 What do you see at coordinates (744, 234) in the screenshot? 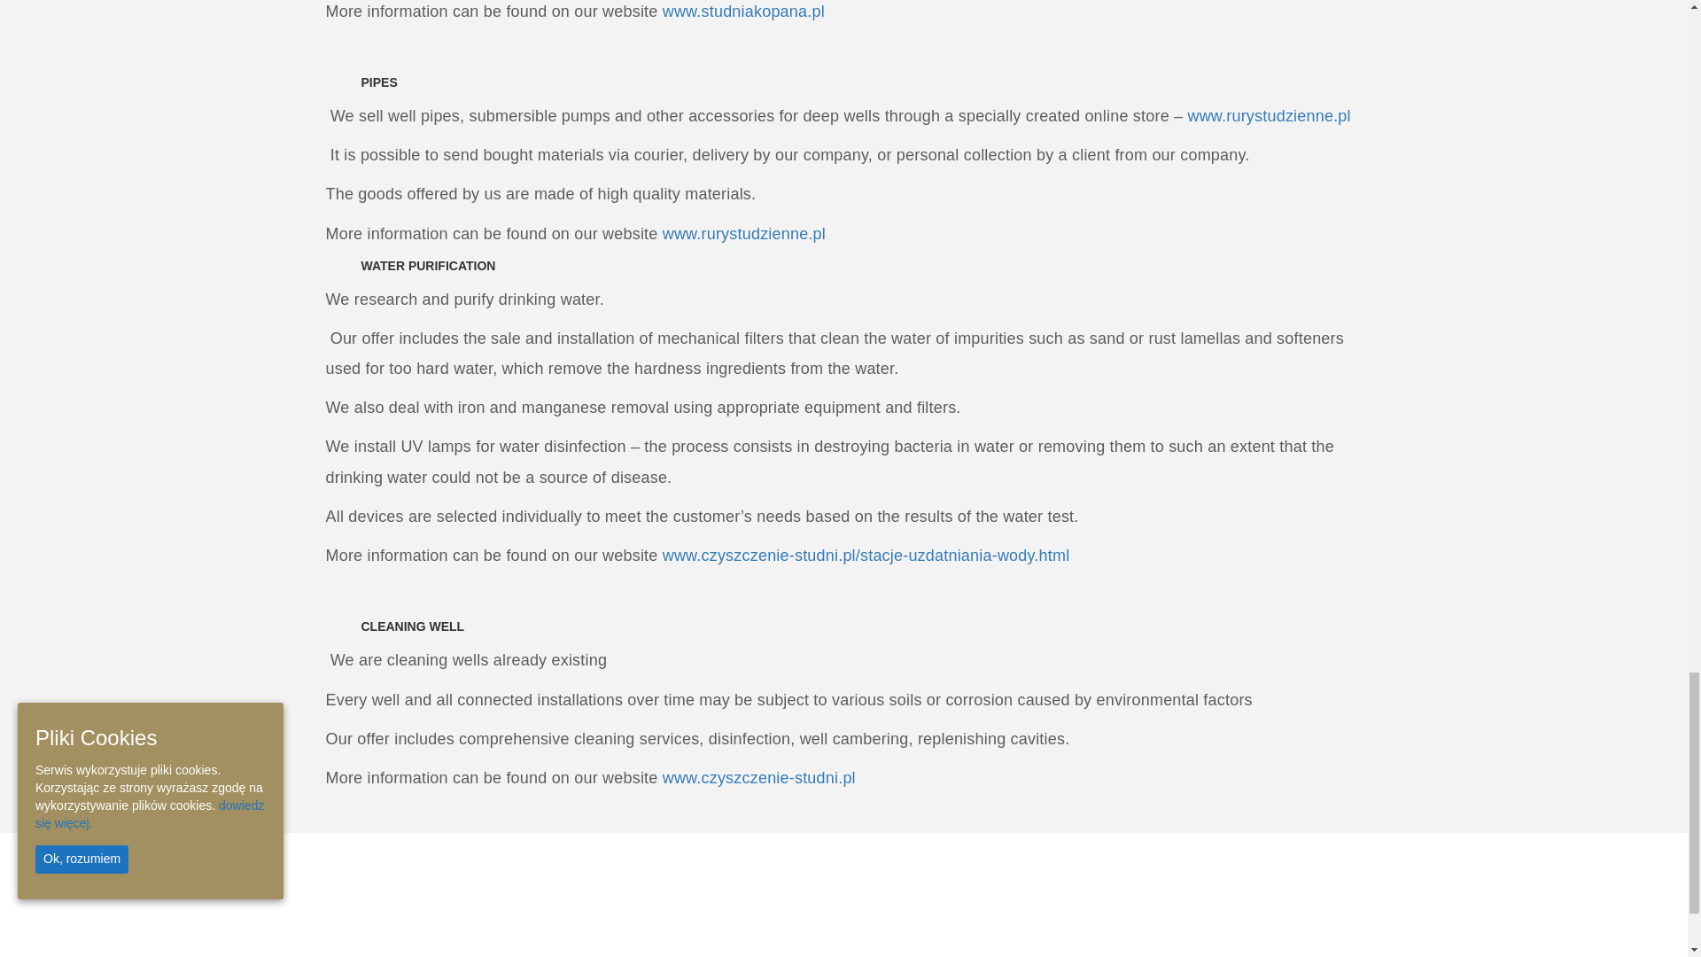
I see `www.rurystudzienne.pl` at bounding box center [744, 234].